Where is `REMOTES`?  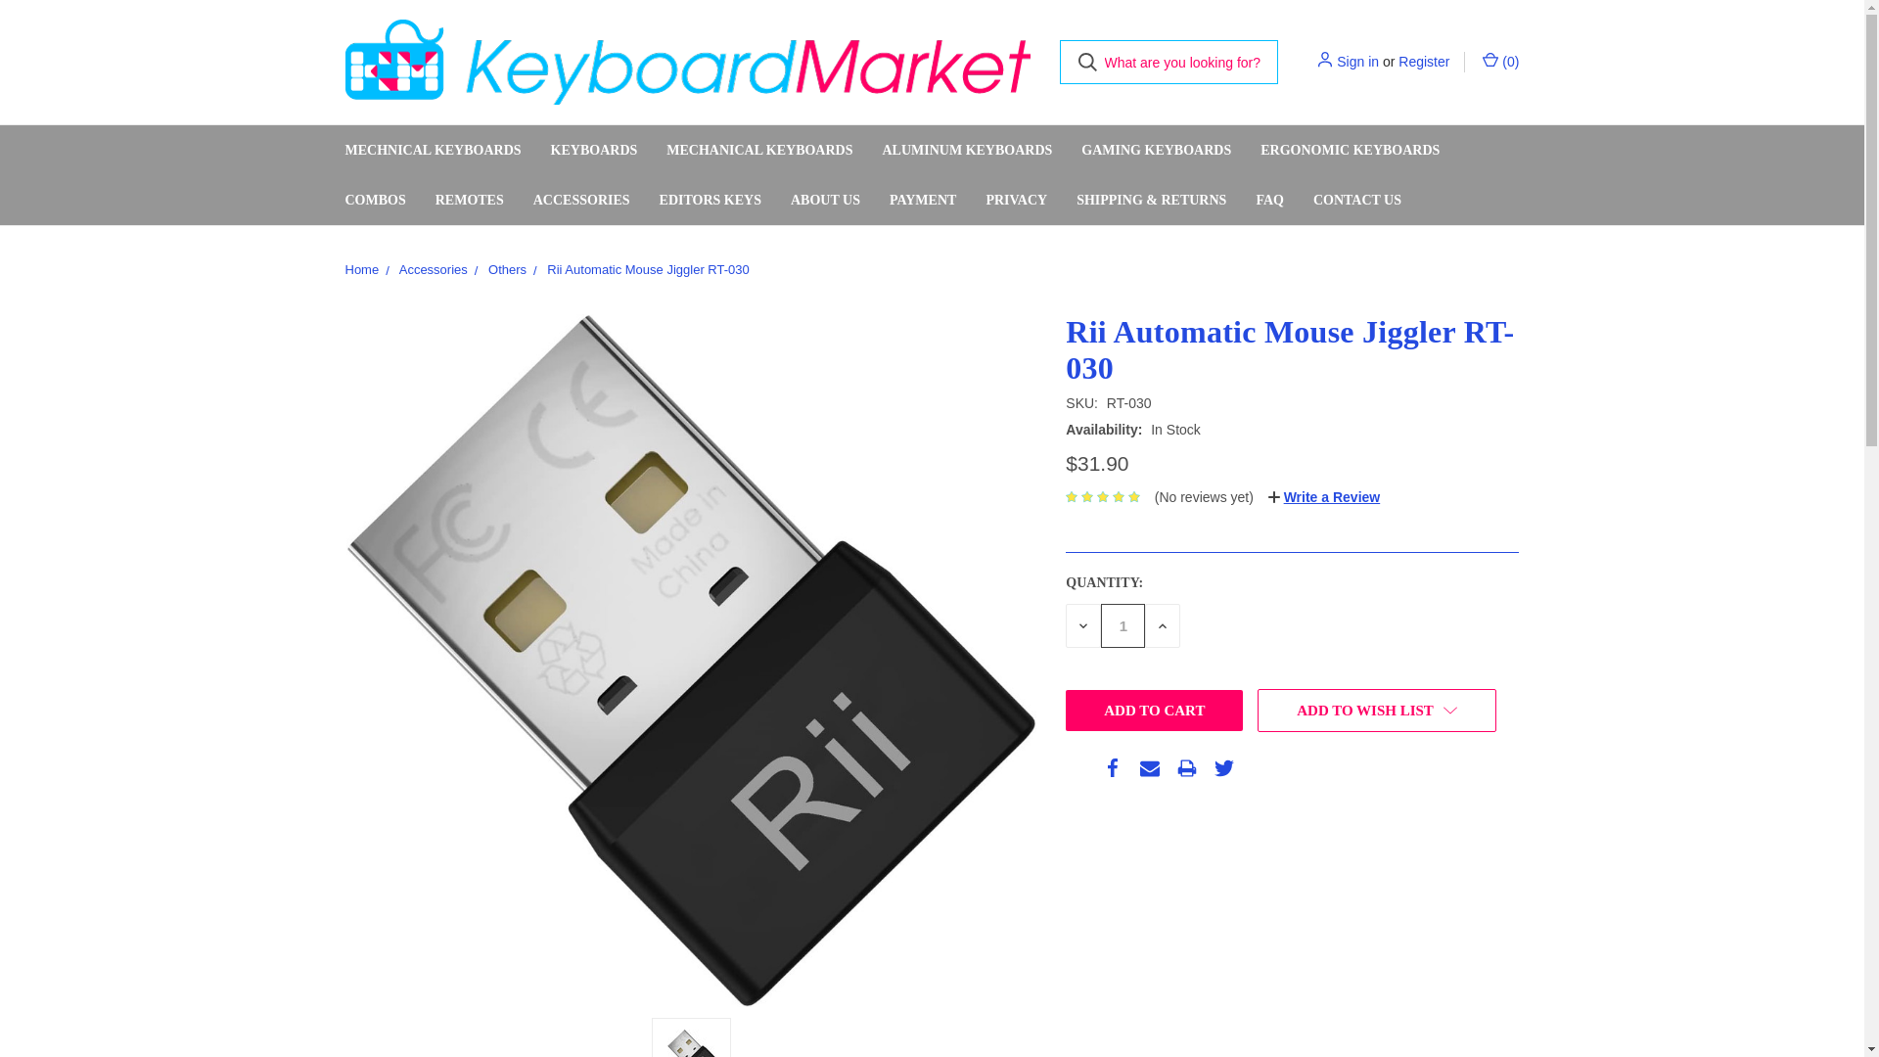
REMOTES is located at coordinates (470, 200).